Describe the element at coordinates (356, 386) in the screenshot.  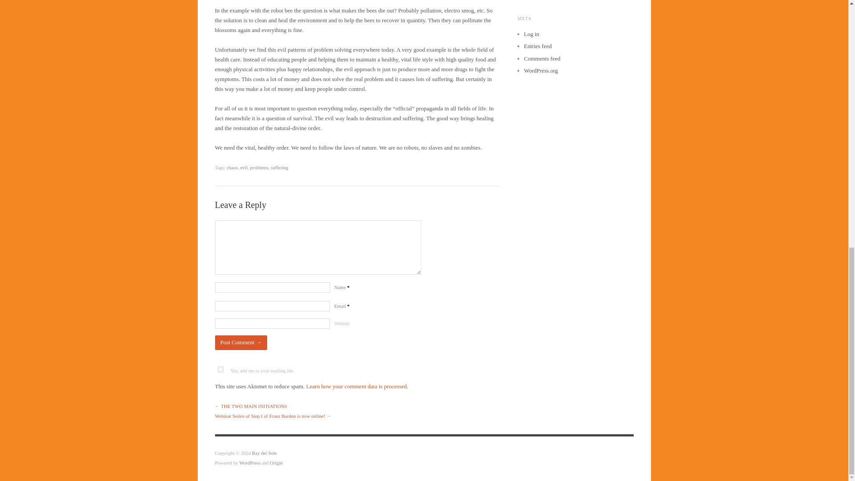
I see `Learn how your comment data is processed` at that location.